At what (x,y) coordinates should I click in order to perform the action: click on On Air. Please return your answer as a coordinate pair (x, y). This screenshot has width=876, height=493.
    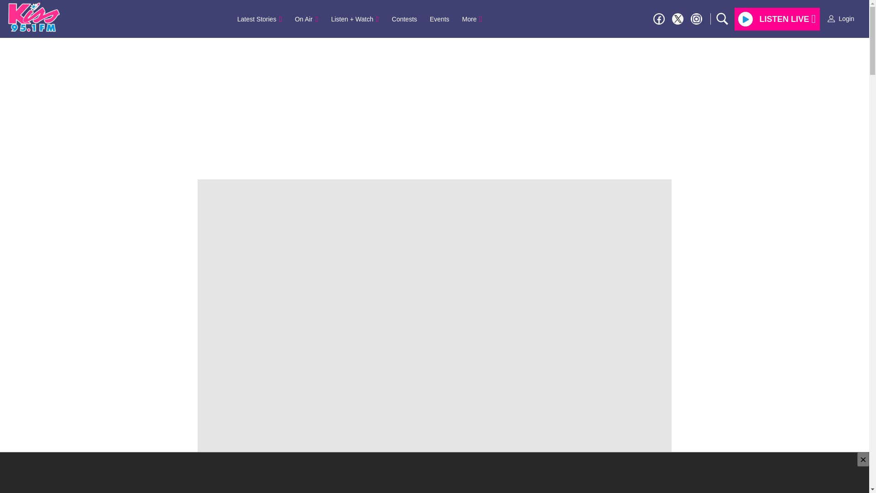
    Looking at the image, I should click on (306, 19).